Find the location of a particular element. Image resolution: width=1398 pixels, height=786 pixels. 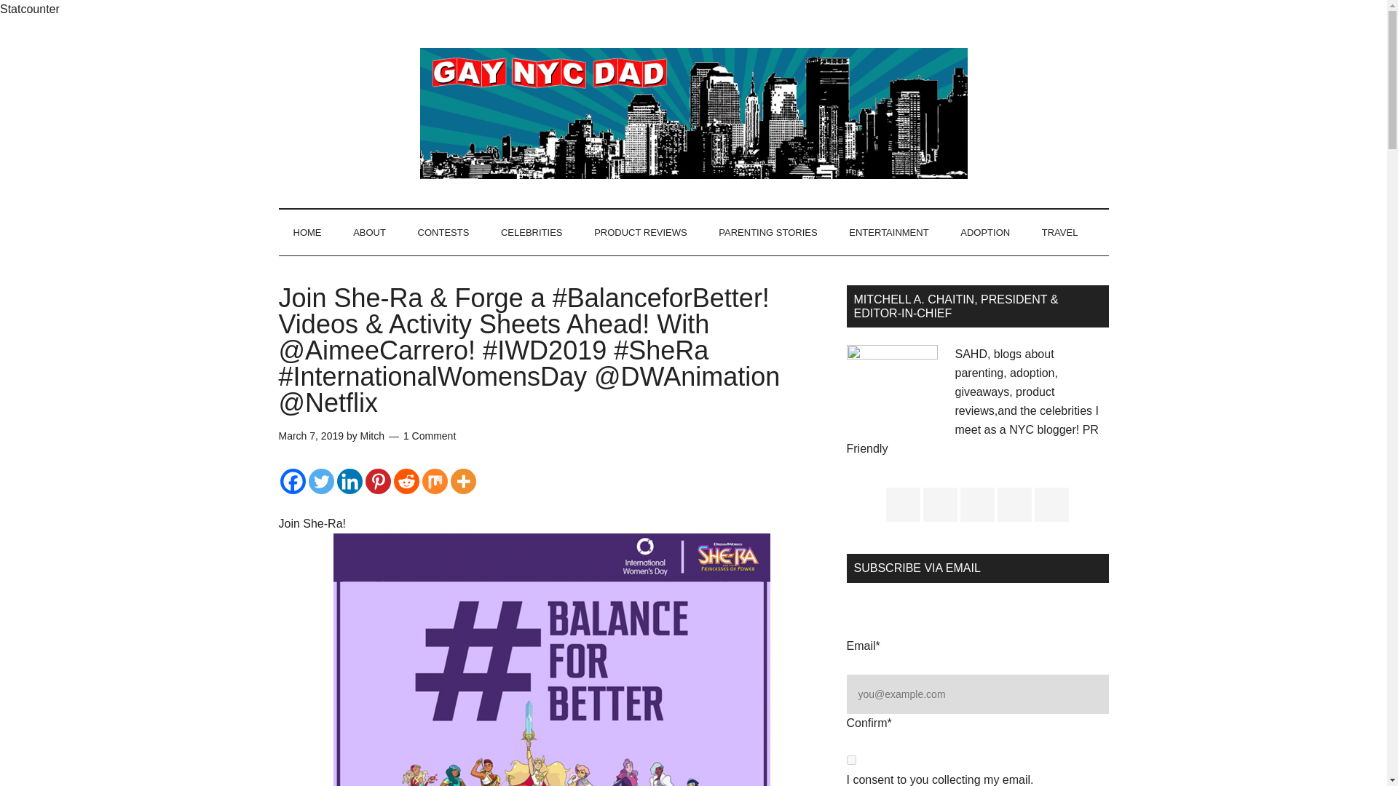

HOME is located at coordinates (307, 233).